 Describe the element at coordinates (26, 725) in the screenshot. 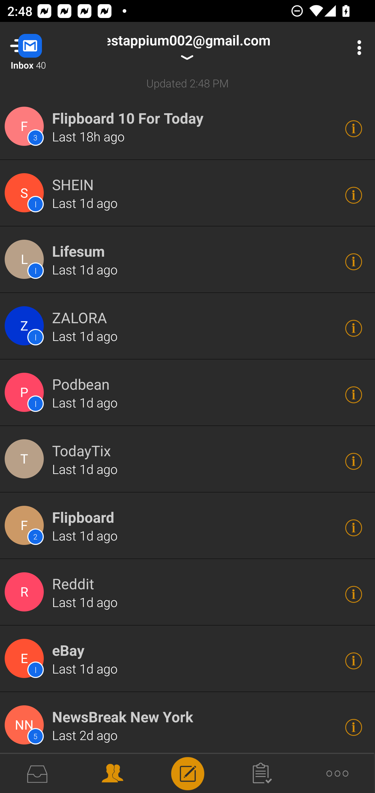

I see `5` at that location.